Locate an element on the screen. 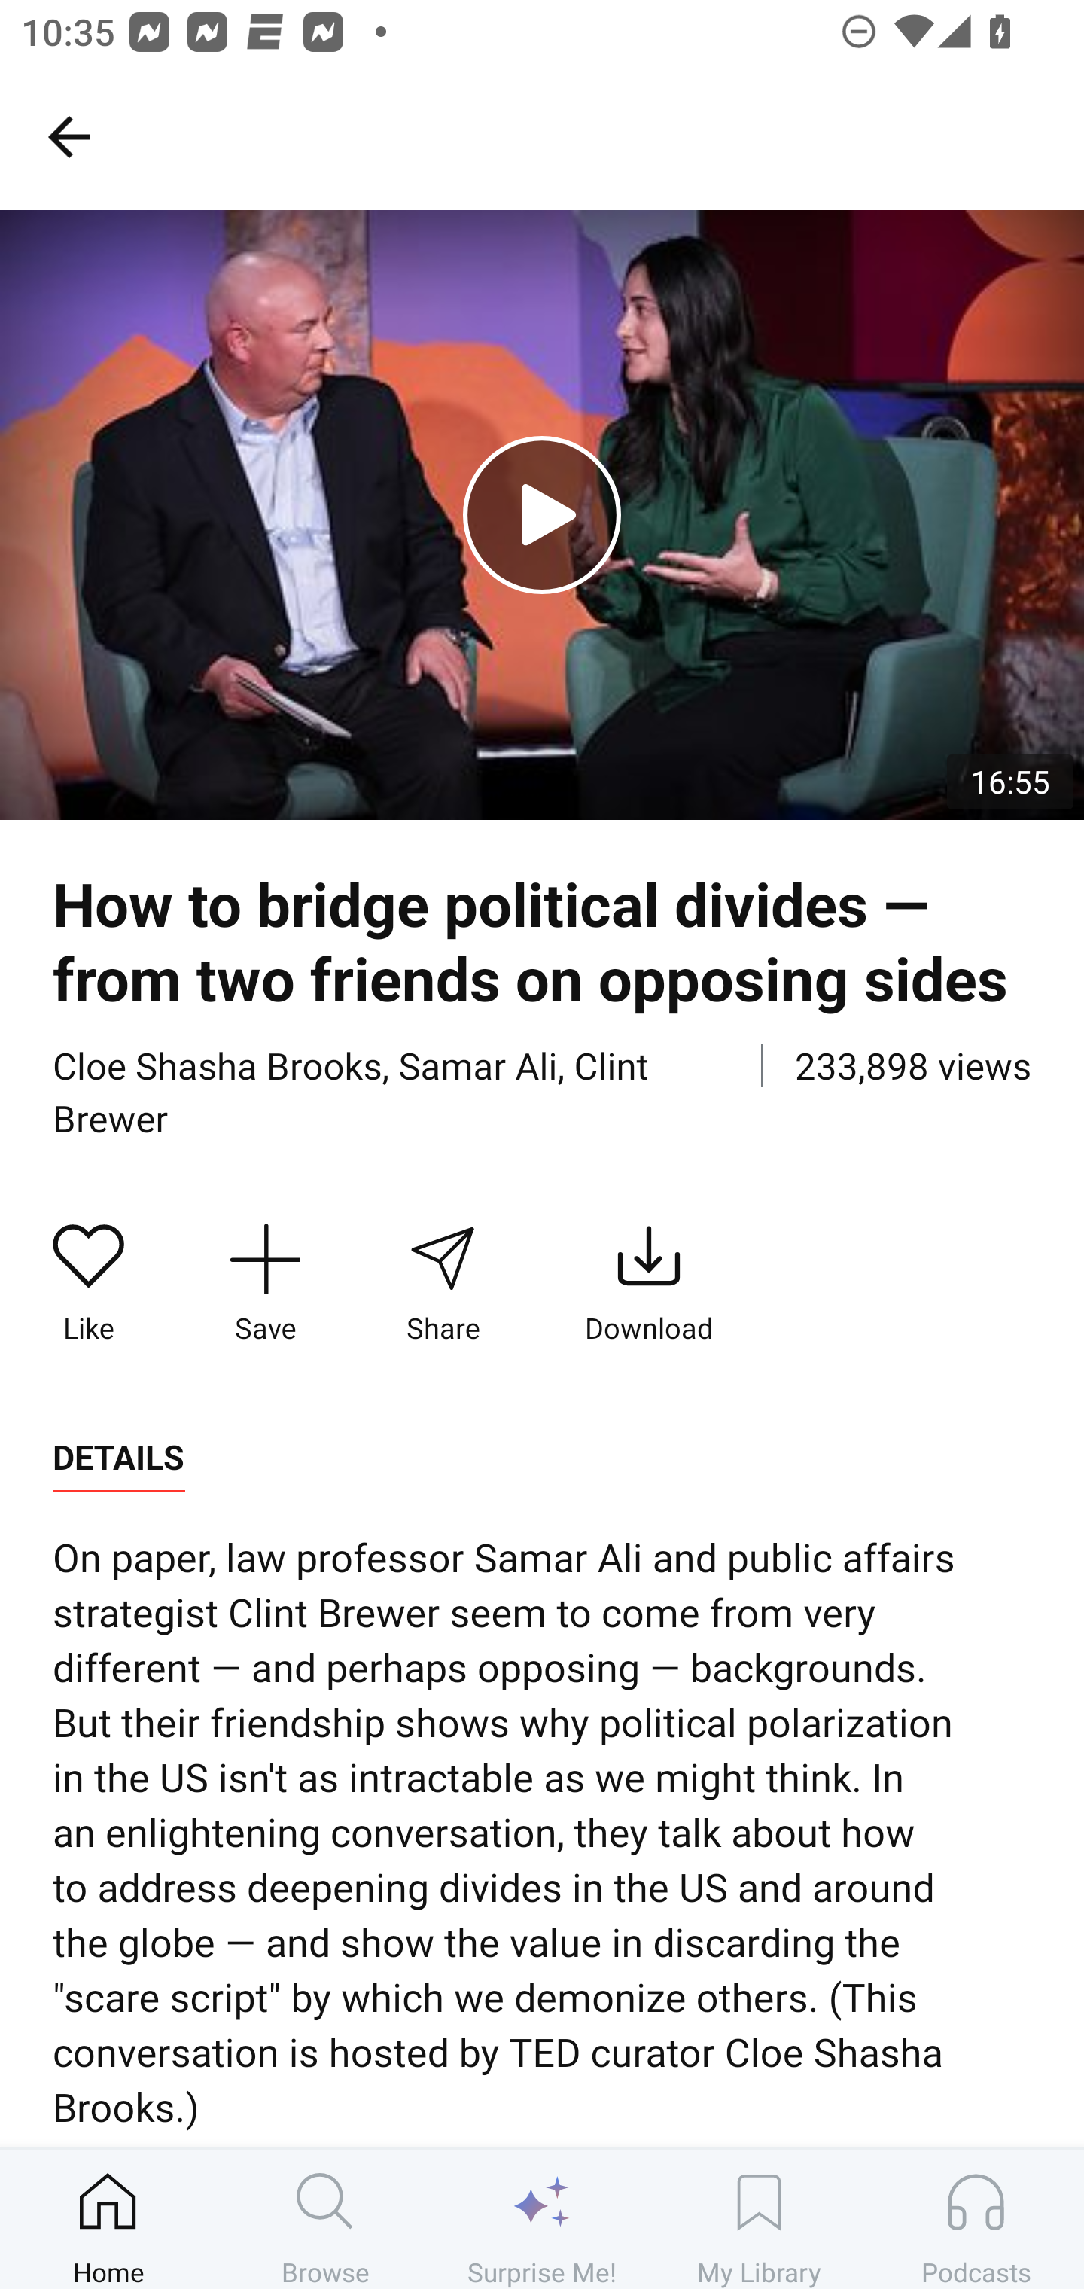  My Library is located at coordinates (759, 2219).